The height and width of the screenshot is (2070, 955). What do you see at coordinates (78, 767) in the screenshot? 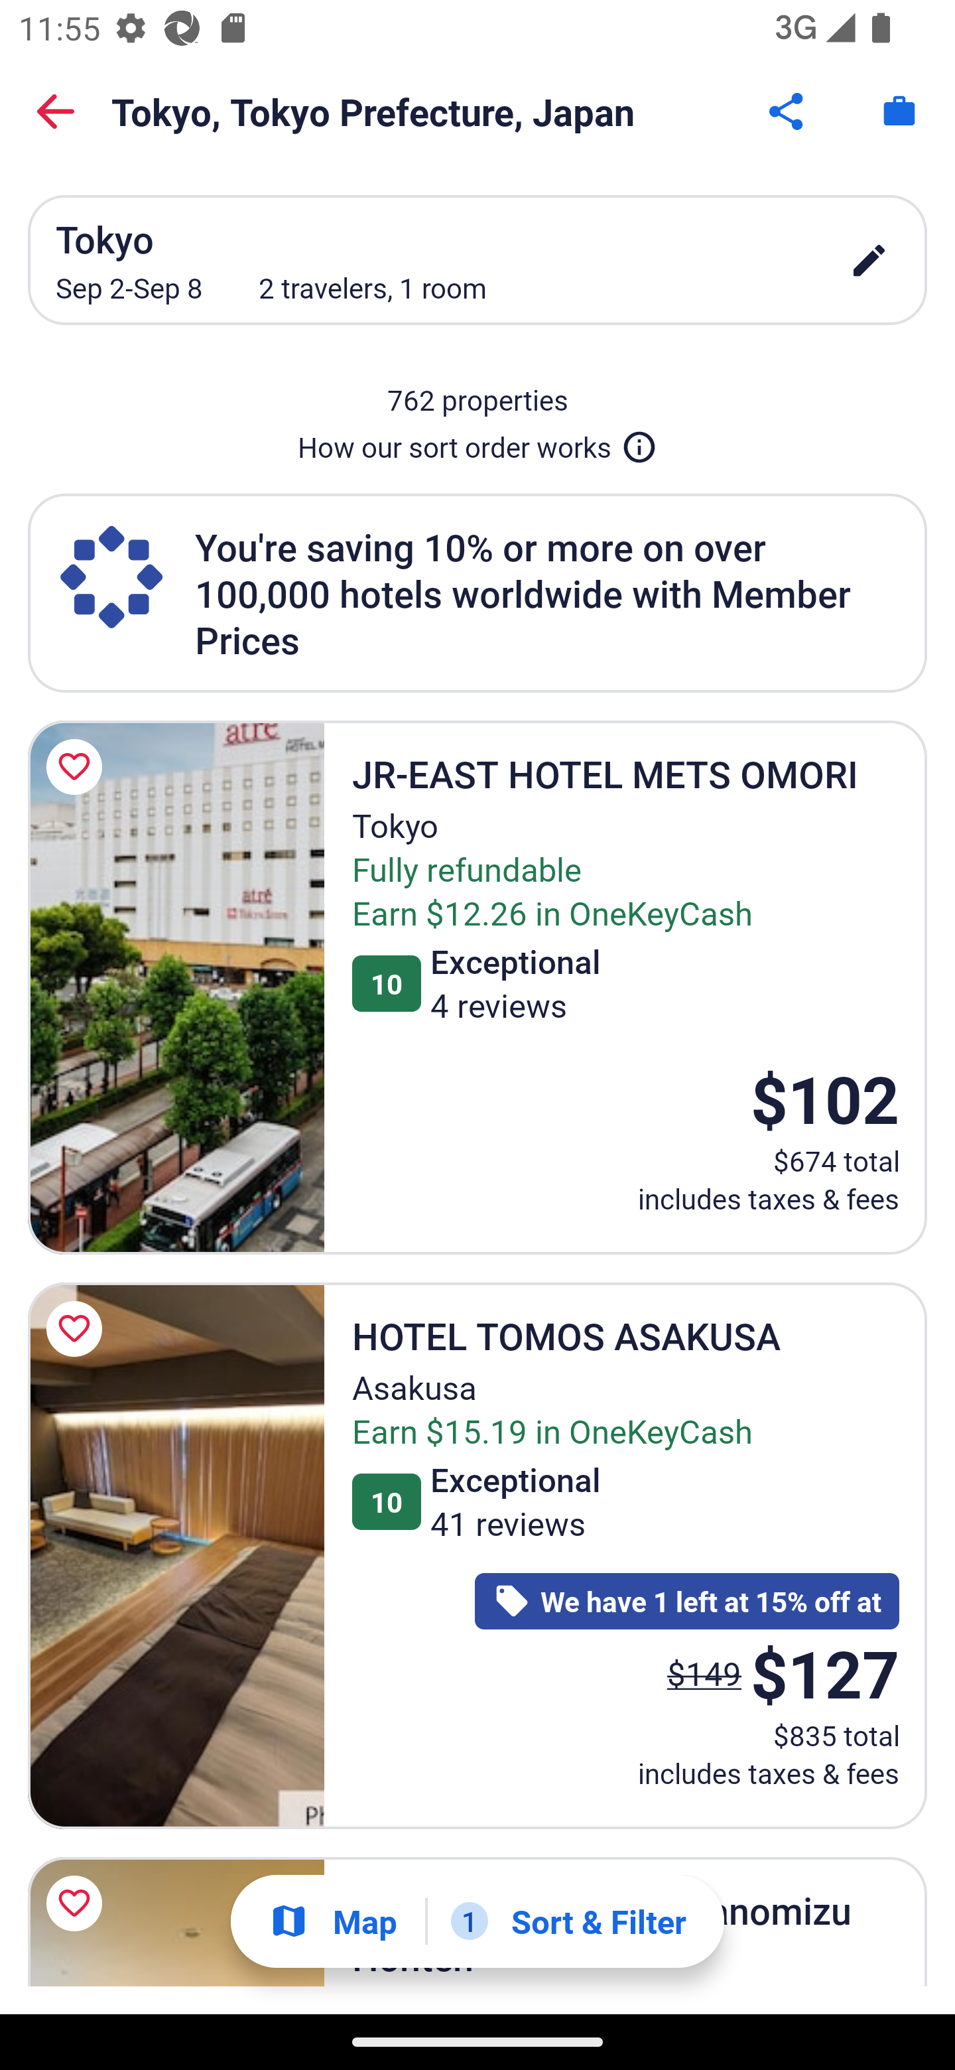
I see `Save JR-EAST HOTEL METS OMORI to a trip` at bounding box center [78, 767].